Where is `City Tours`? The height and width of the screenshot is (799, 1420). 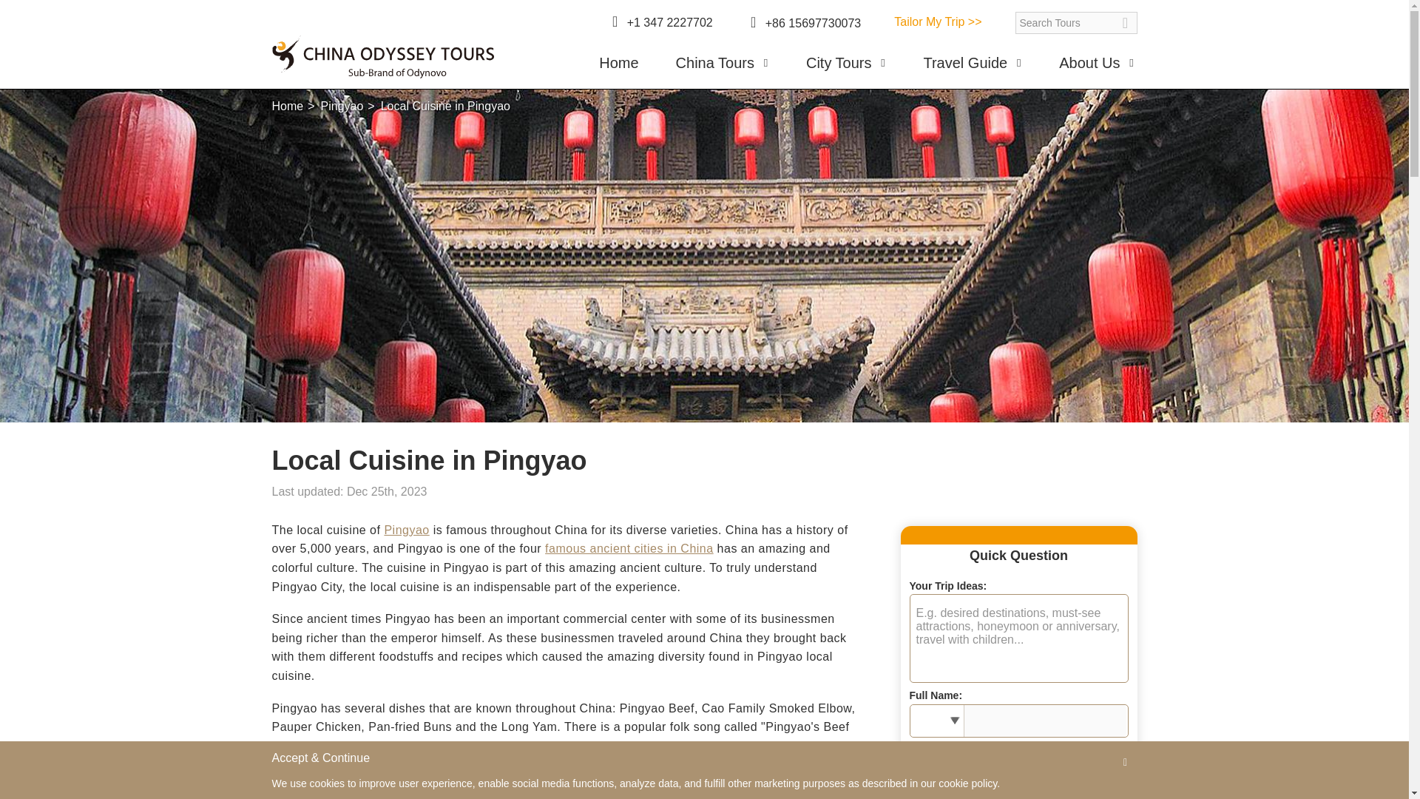
City Tours is located at coordinates (846, 68).